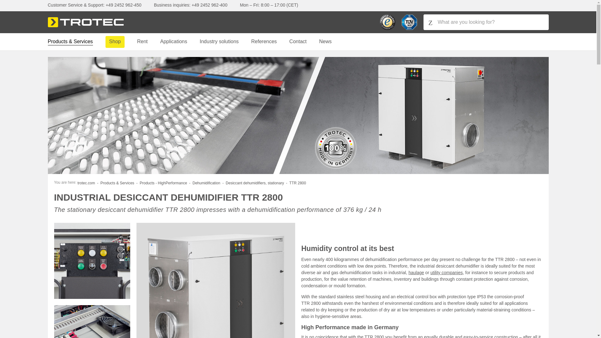 The width and height of the screenshot is (601, 338). Describe the element at coordinates (387, 22) in the screenshot. I see `Trusted Shops` at that location.